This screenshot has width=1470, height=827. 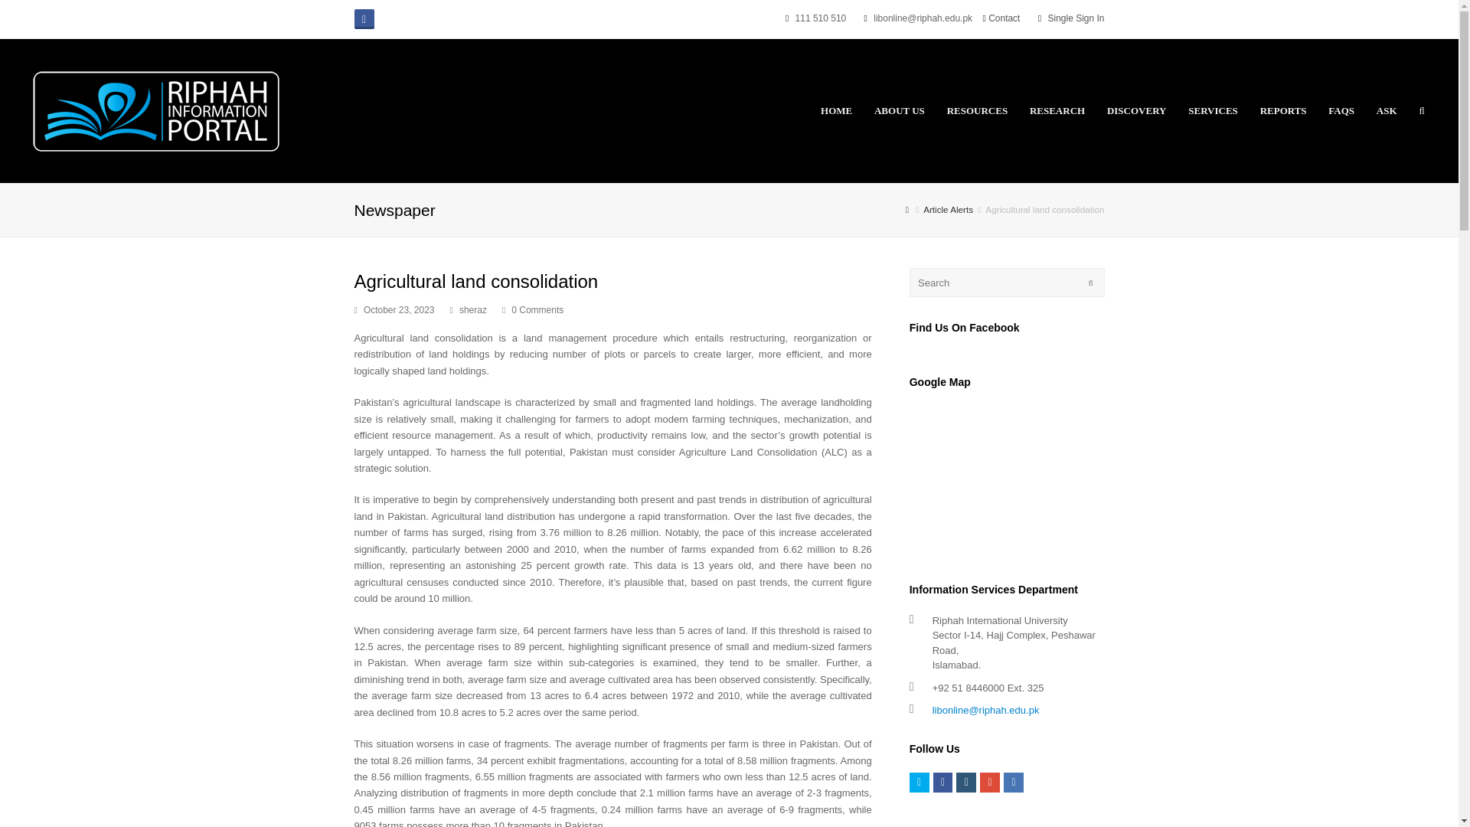 I want to click on ASK, so click(x=1387, y=110).